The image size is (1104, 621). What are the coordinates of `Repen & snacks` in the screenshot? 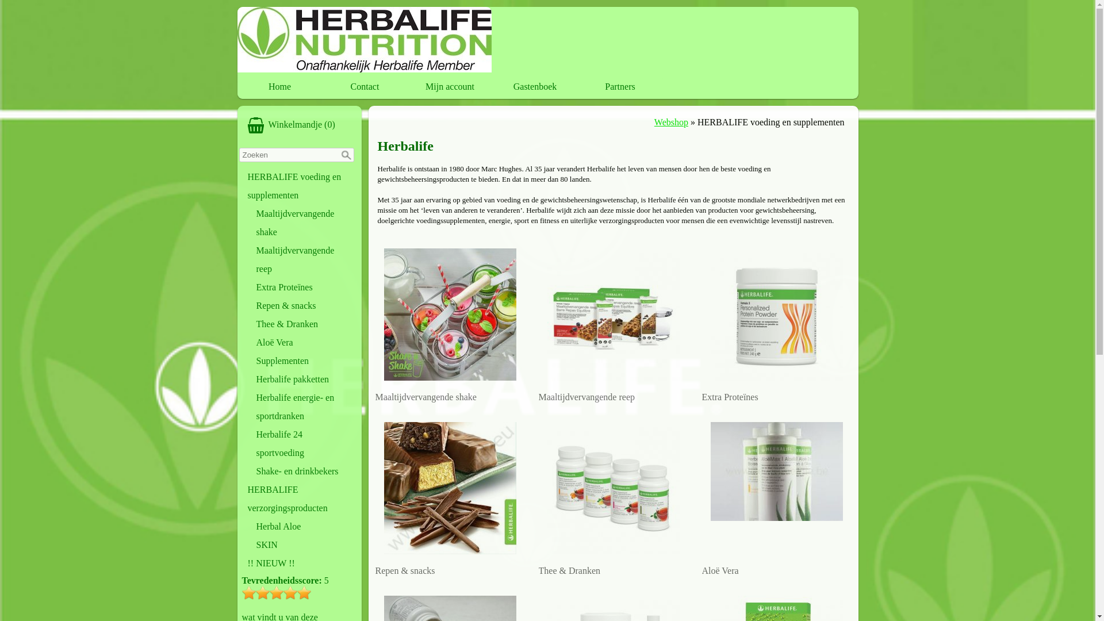 It's located at (304, 306).